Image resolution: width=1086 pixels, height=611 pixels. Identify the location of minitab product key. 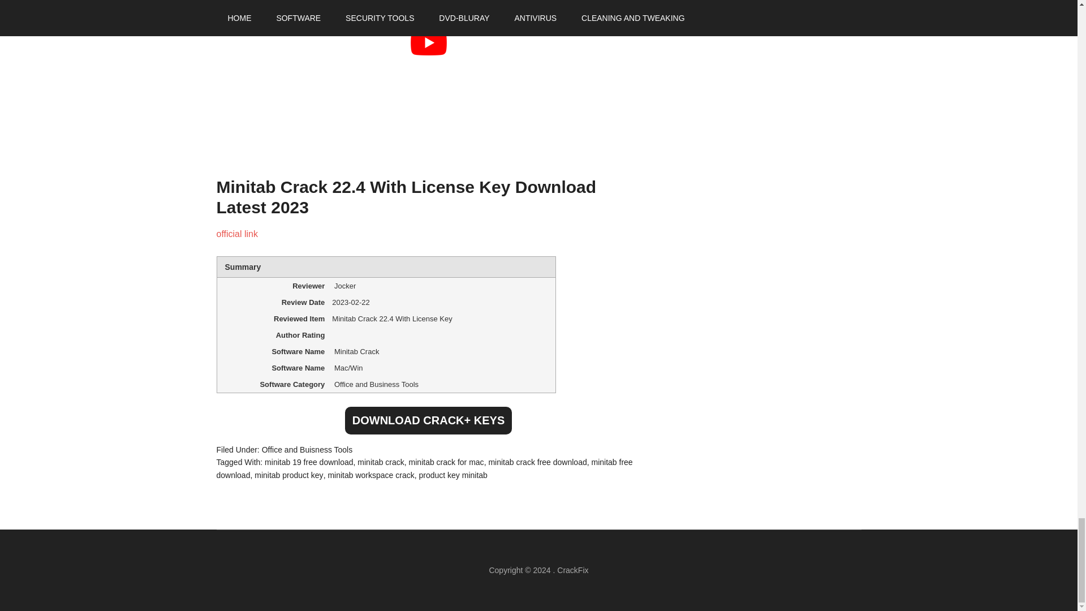
(288, 475).